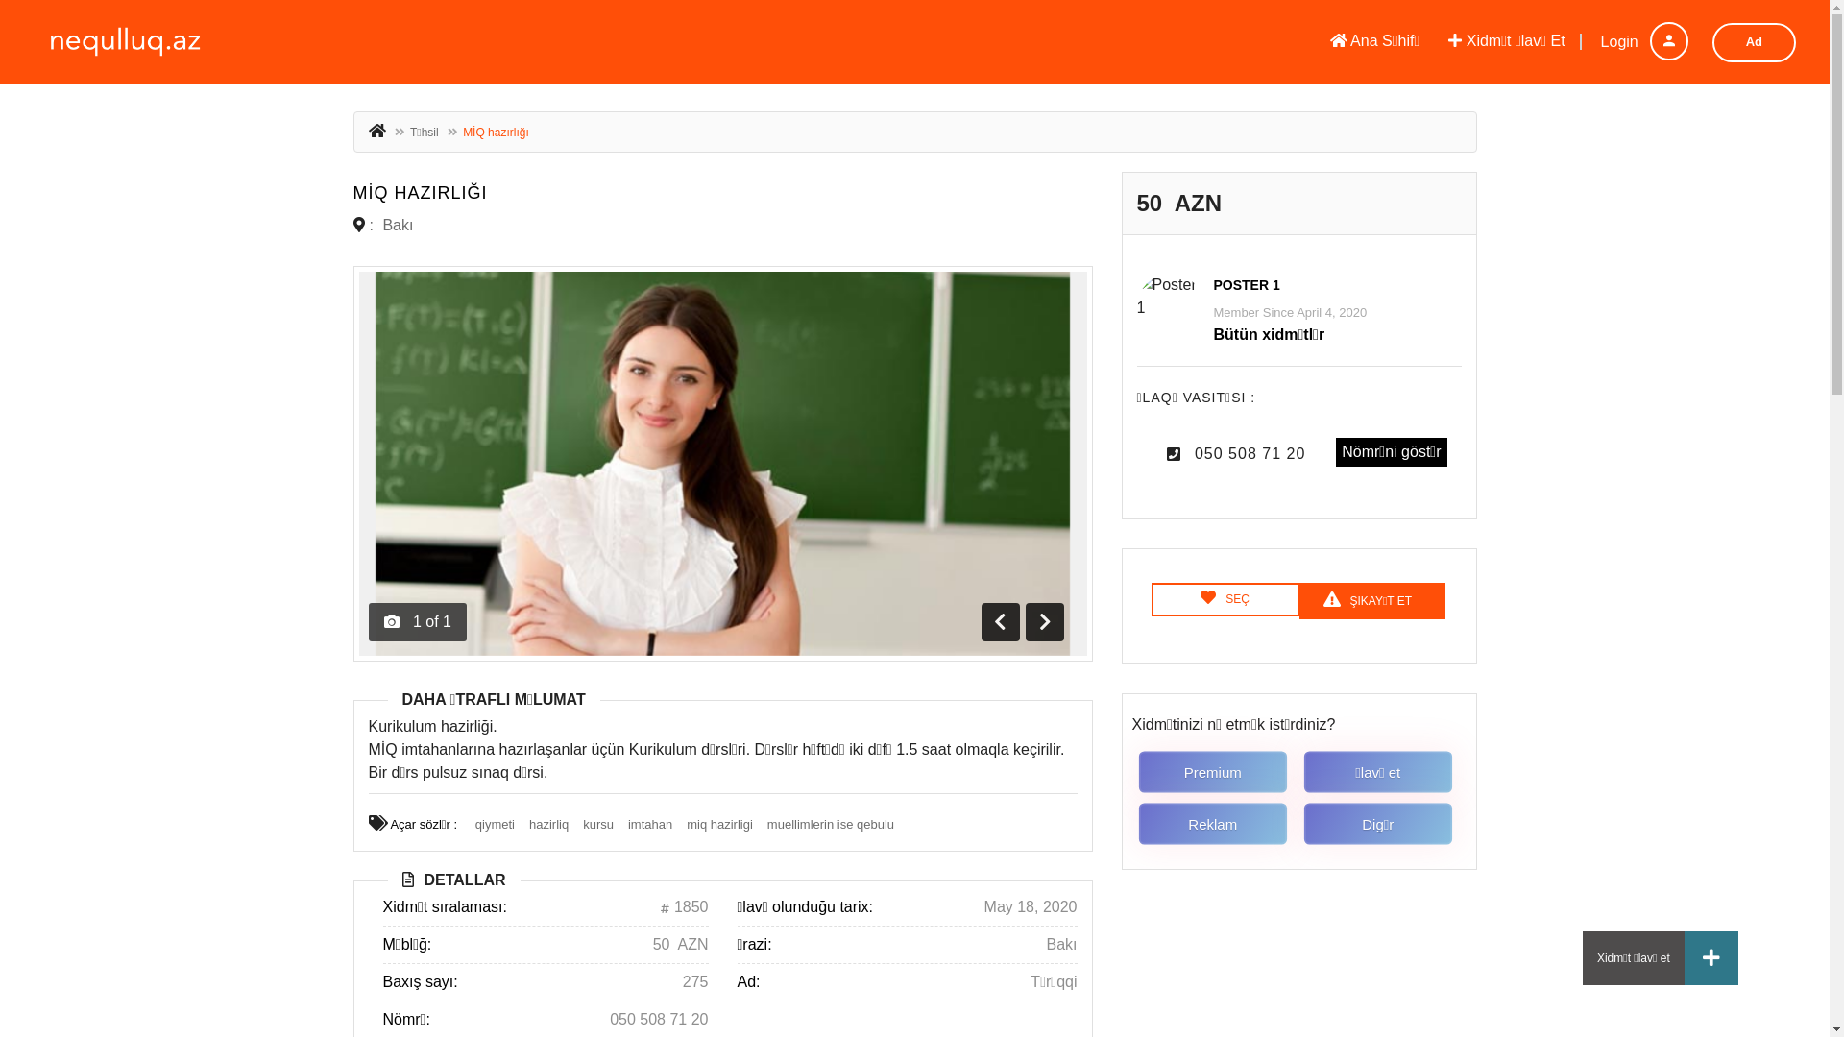  Describe the element at coordinates (1214, 824) in the screenshot. I see `Reklam` at that location.